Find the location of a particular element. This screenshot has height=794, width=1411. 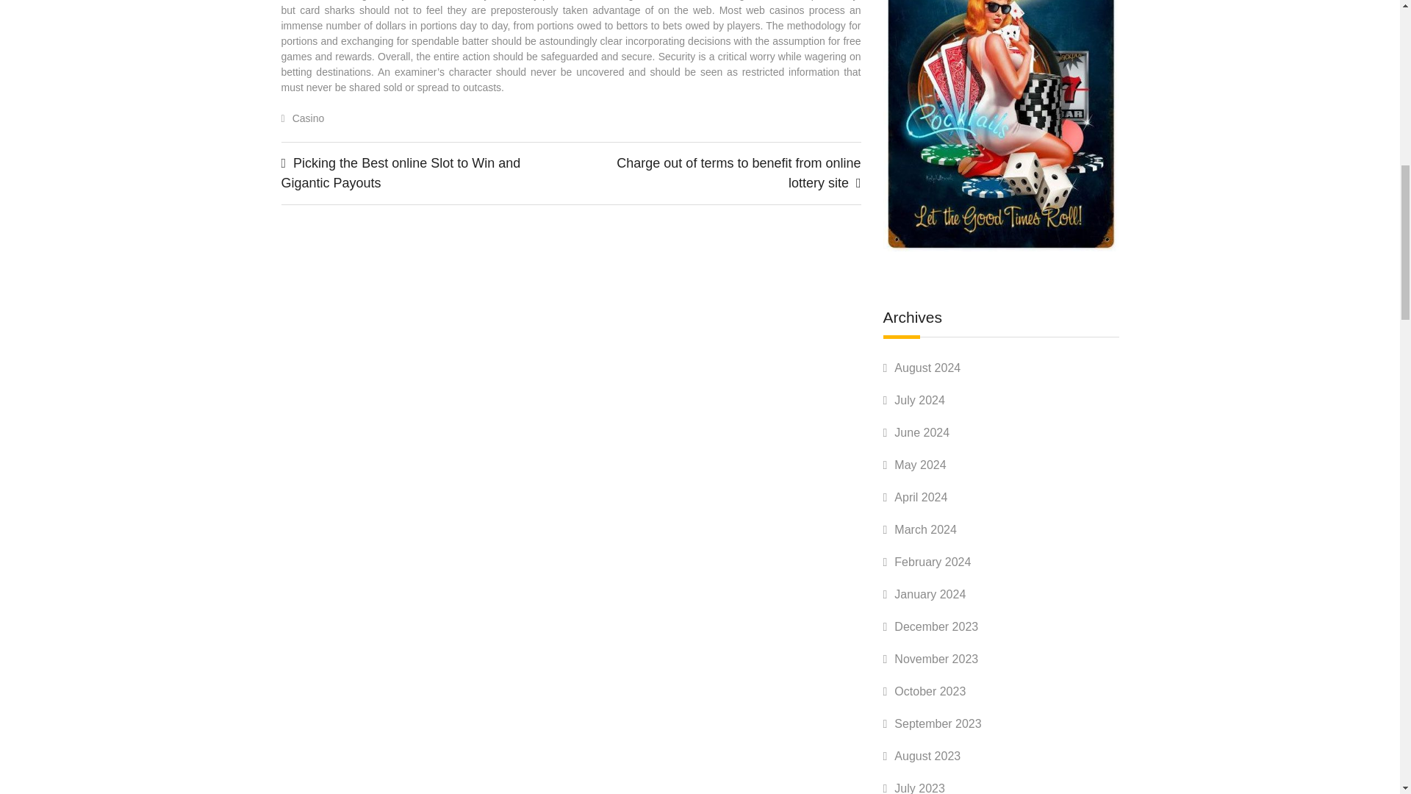

January 2024 is located at coordinates (930, 594).